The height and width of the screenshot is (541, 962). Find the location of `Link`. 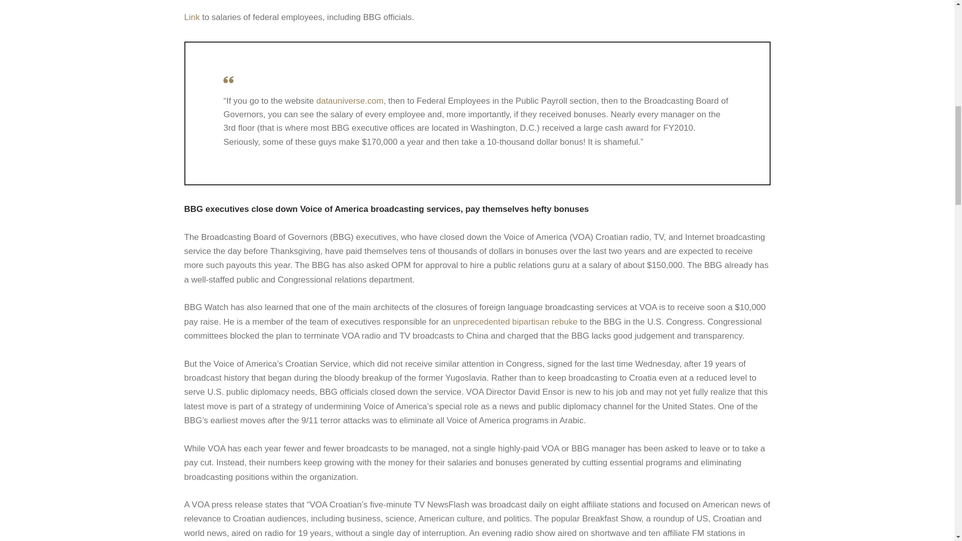

Link is located at coordinates (192, 17).